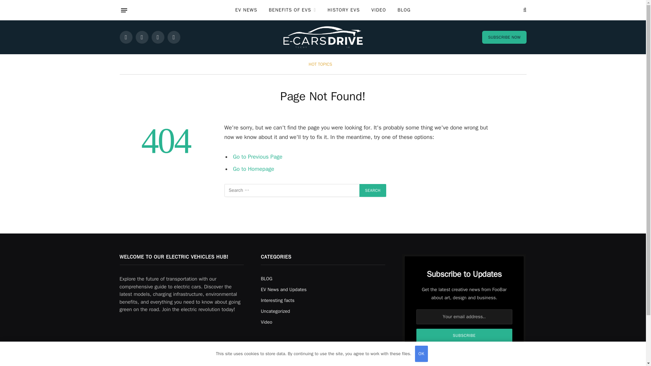 Image resolution: width=651 pixels, height=366 pixels. What do you see at coordinates (378, 10) in the screenshot?
I see `VIDEO` at bounding box center [378, 10].